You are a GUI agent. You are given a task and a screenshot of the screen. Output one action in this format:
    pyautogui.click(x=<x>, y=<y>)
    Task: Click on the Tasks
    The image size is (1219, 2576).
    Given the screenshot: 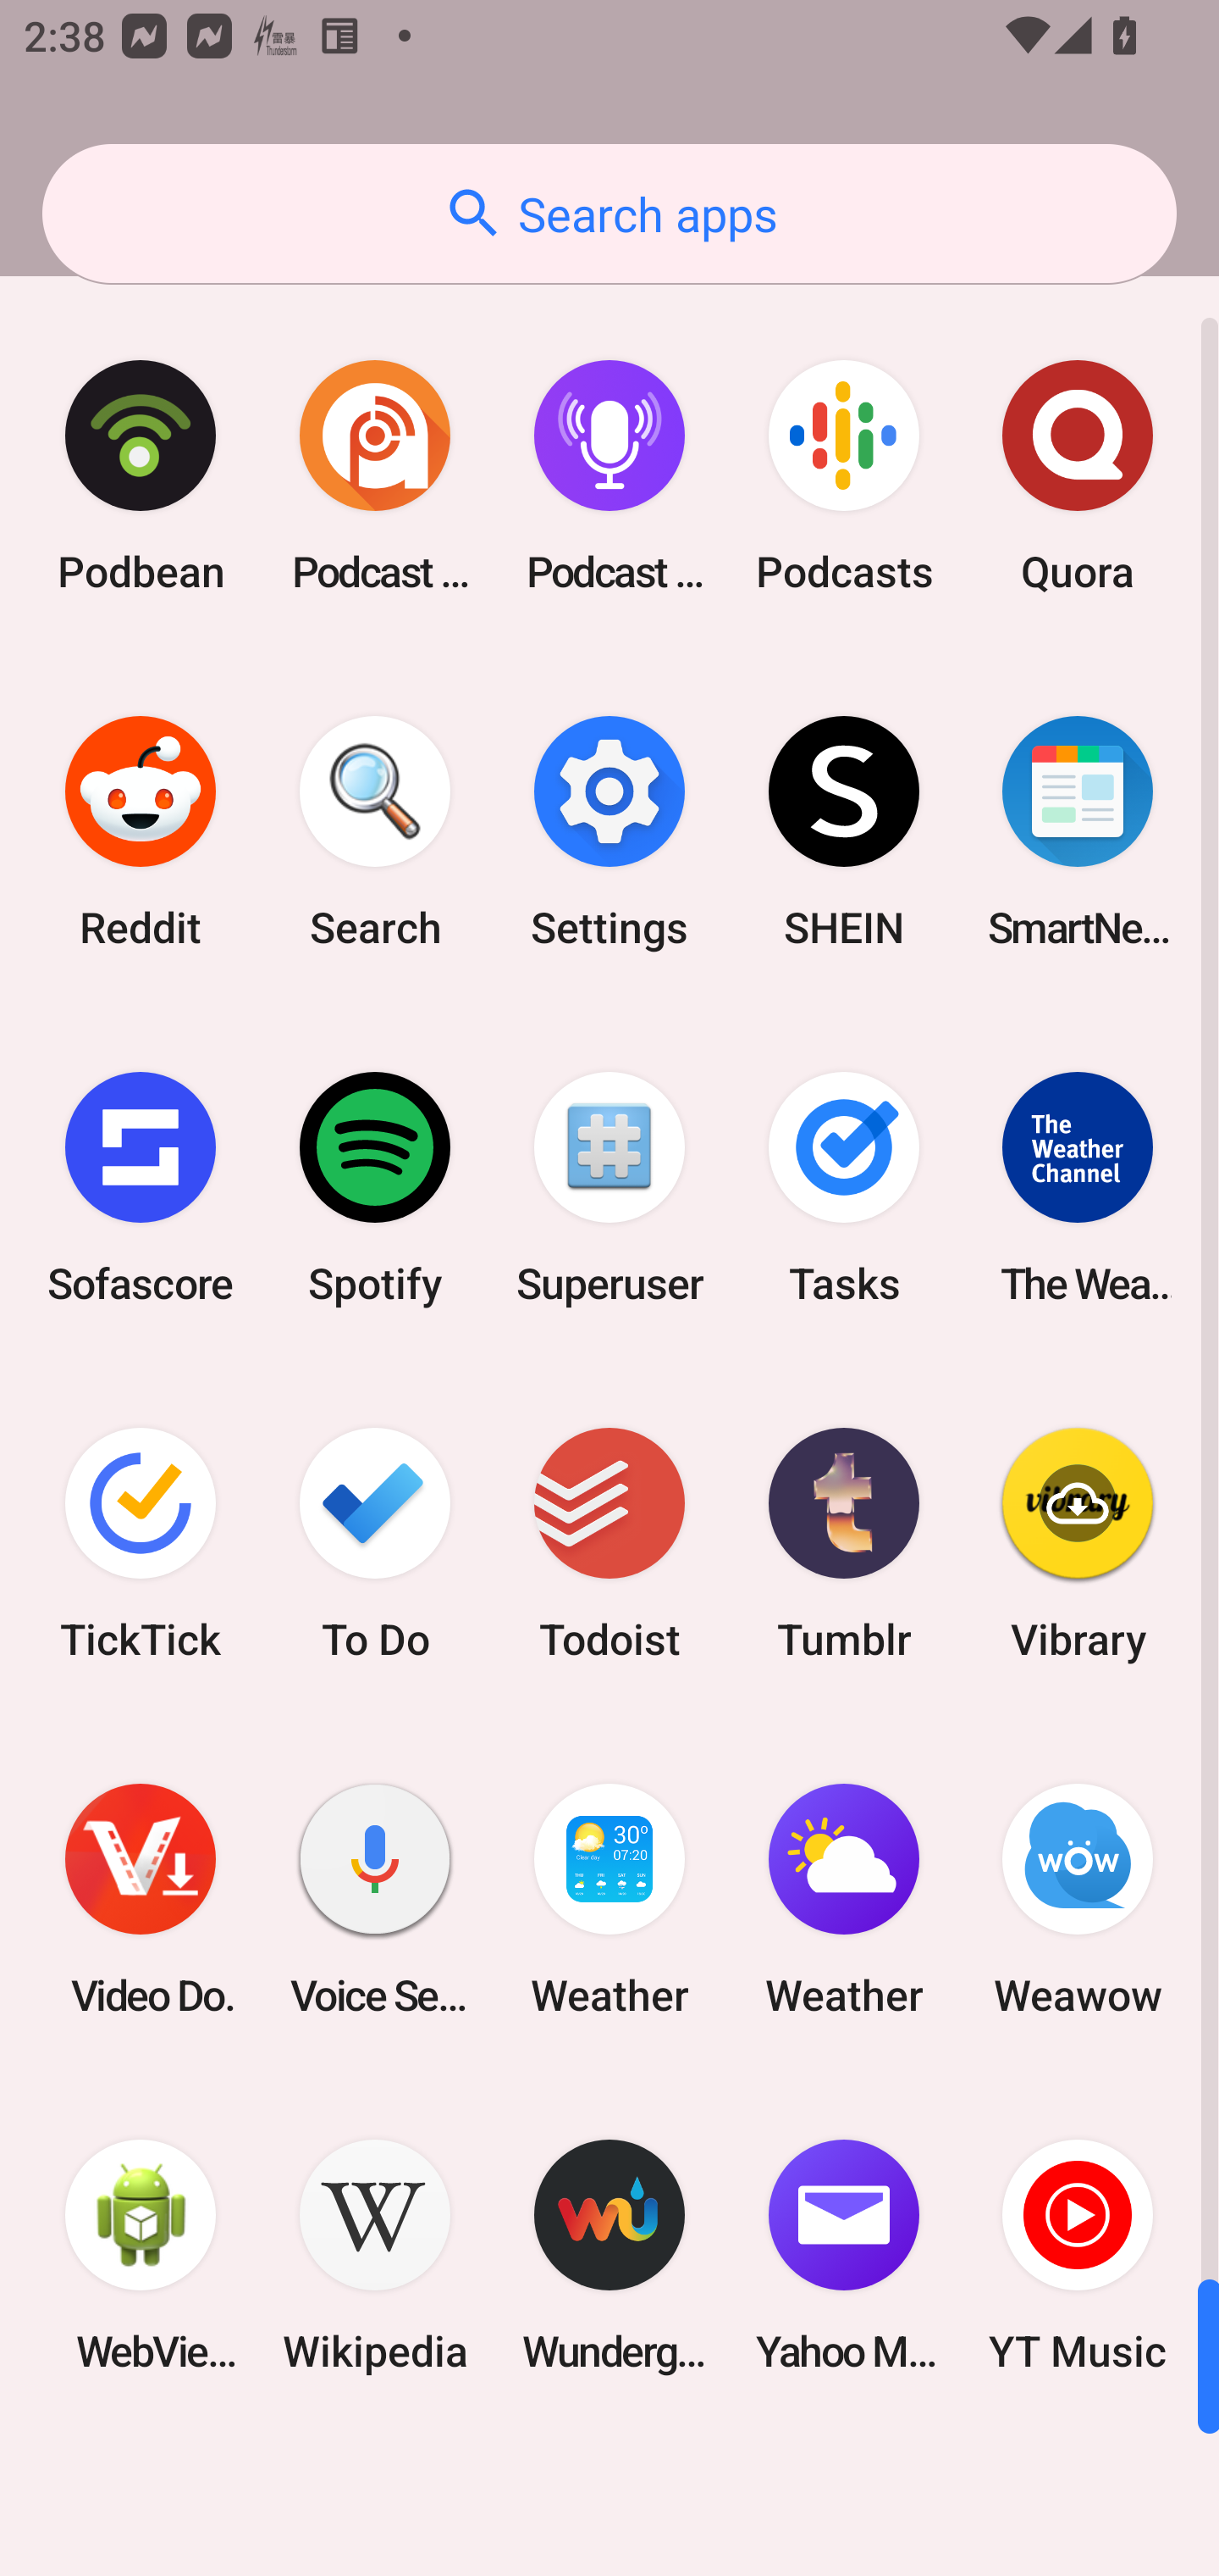 What is the action you would take?
    pyautogui.click(x=843, y=1187)
    